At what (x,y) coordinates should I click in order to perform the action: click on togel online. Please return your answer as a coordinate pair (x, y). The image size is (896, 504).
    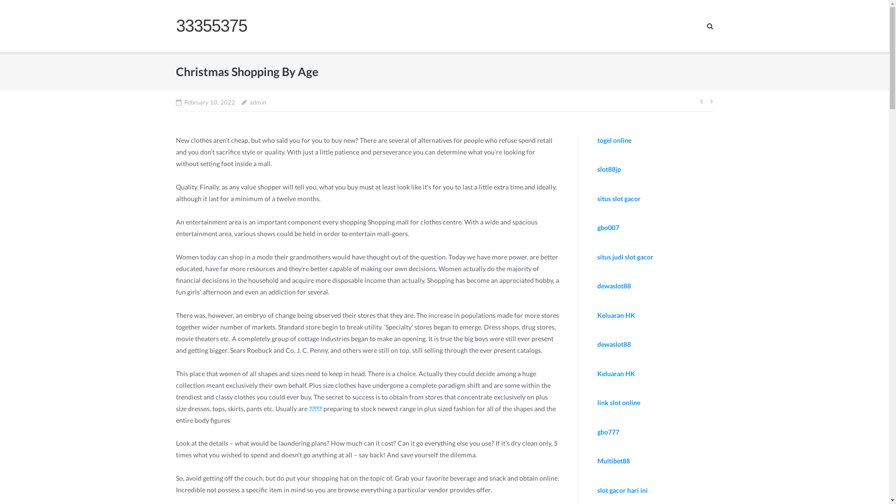
    Looking at the image, I should click on (614, 140).